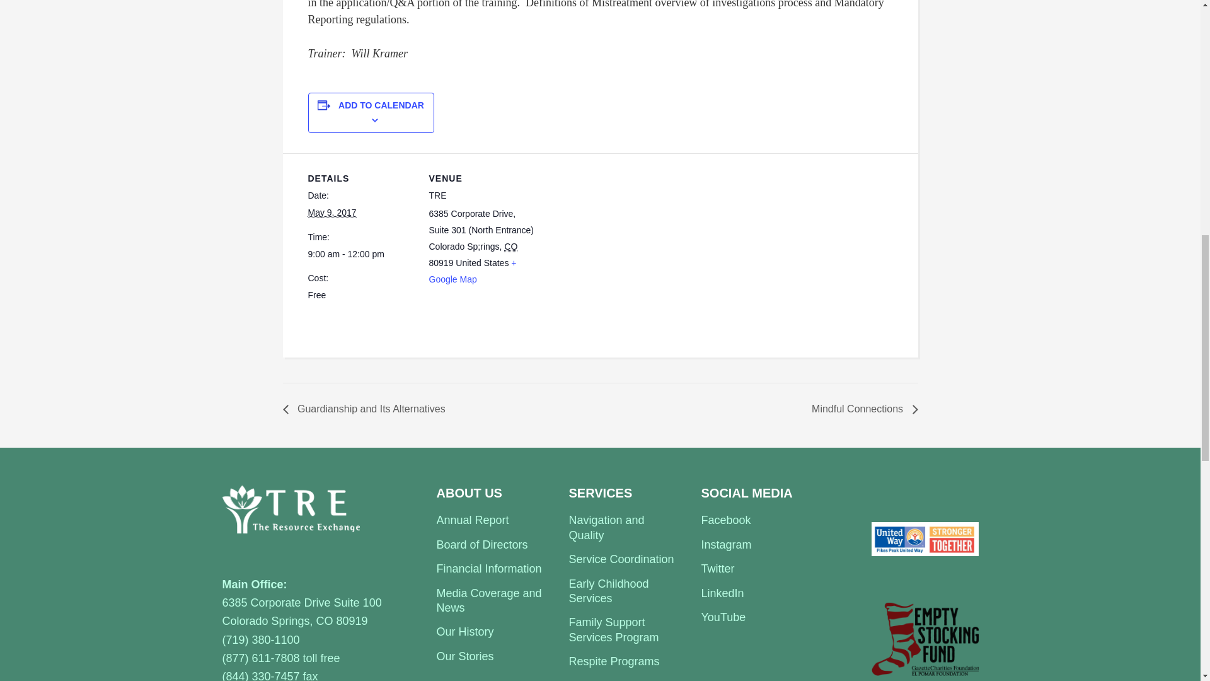 The image size is (1210, 681). What do you see at coordinates (510, 247) in the screenshot?
I see `Colorado` at bounding box center [510, 247].